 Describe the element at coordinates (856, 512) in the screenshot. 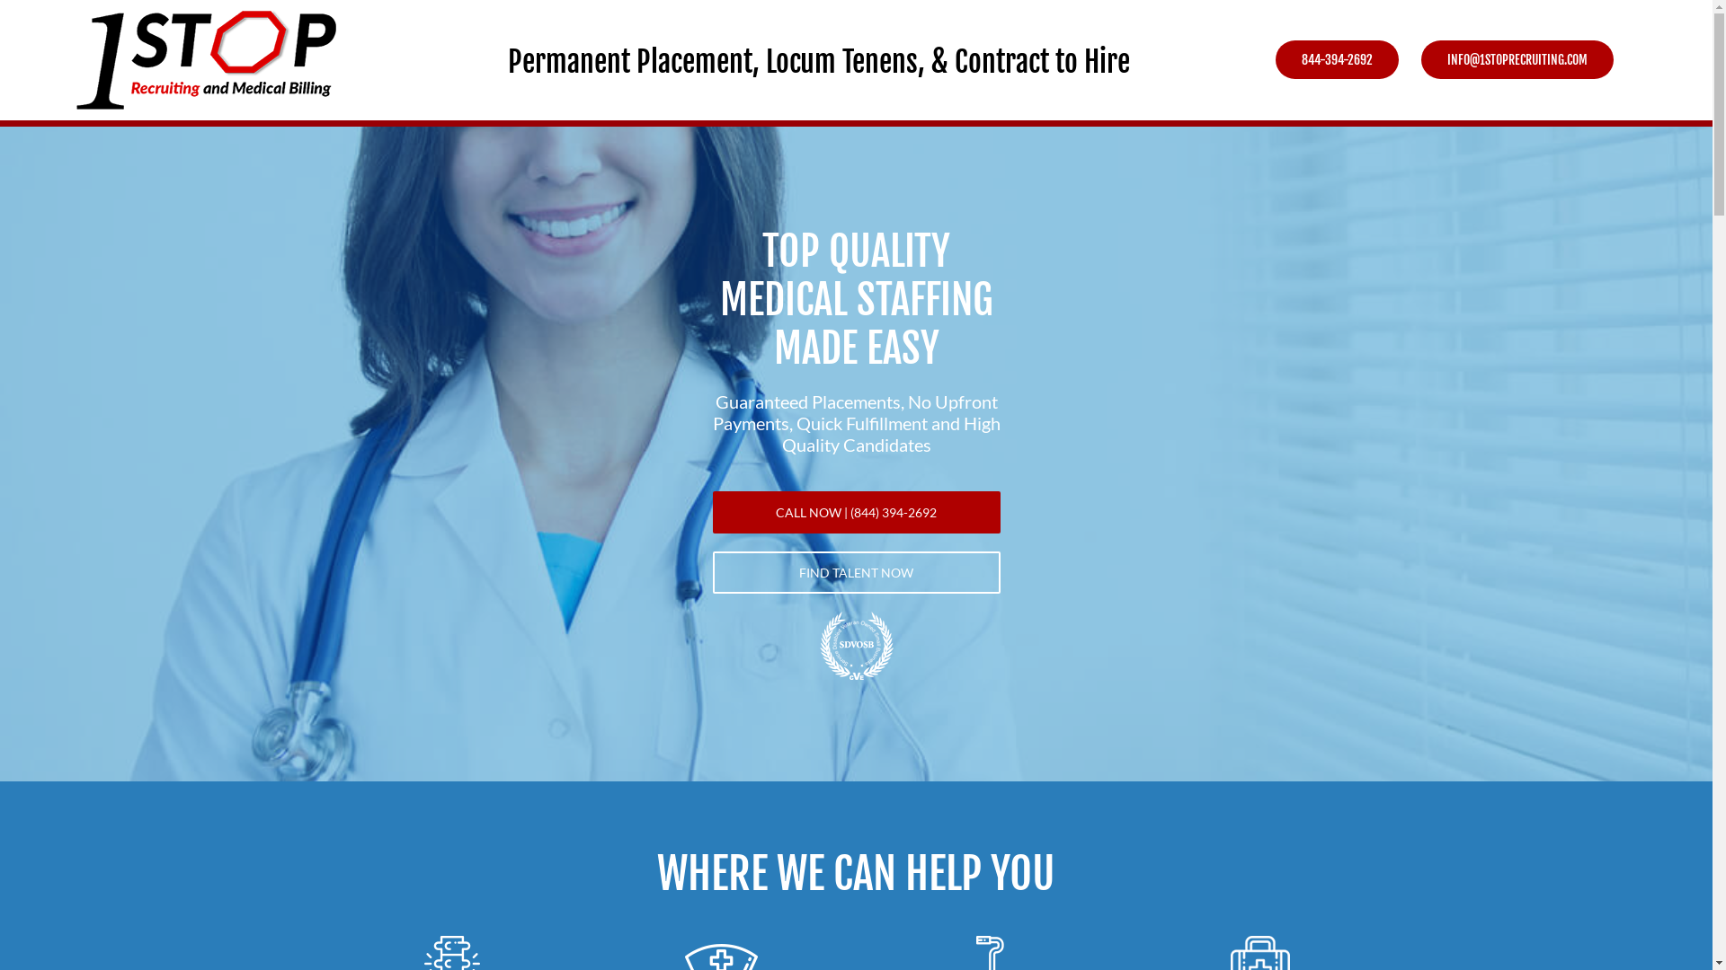

I see `CALL NOW | (844) 394-2692` at that location.